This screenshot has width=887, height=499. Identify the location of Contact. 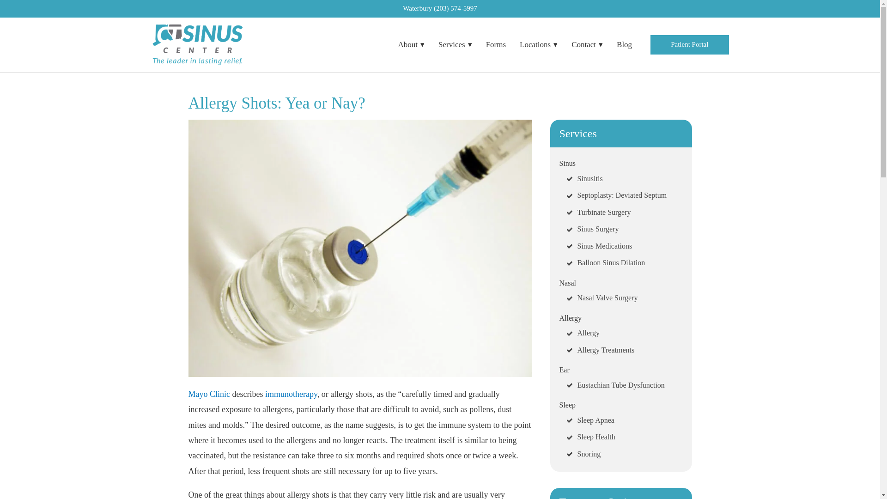
(587, 44).